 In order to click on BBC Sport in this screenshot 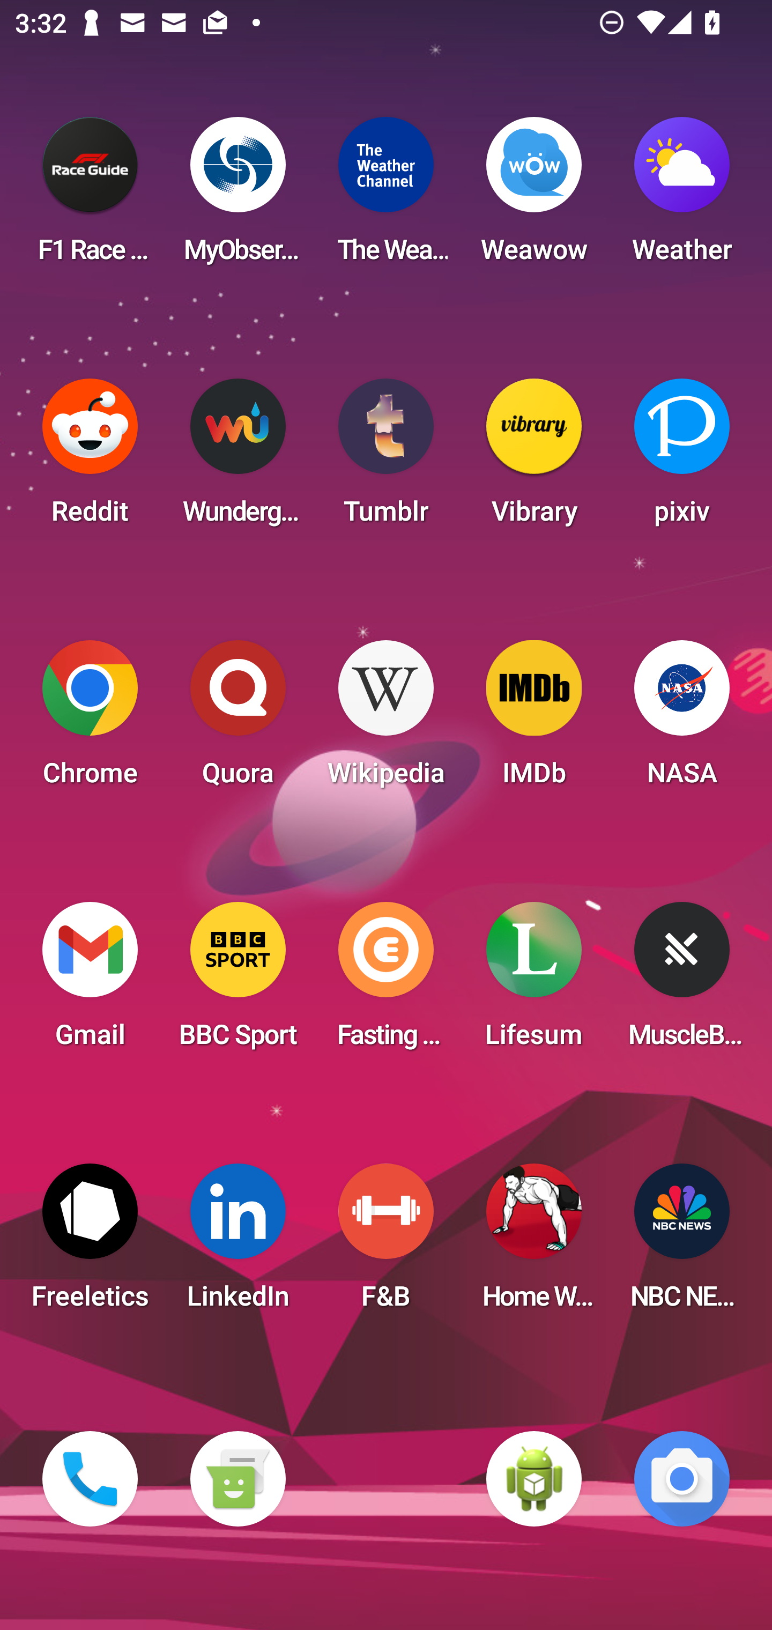, I will do `click(237, 981)`.